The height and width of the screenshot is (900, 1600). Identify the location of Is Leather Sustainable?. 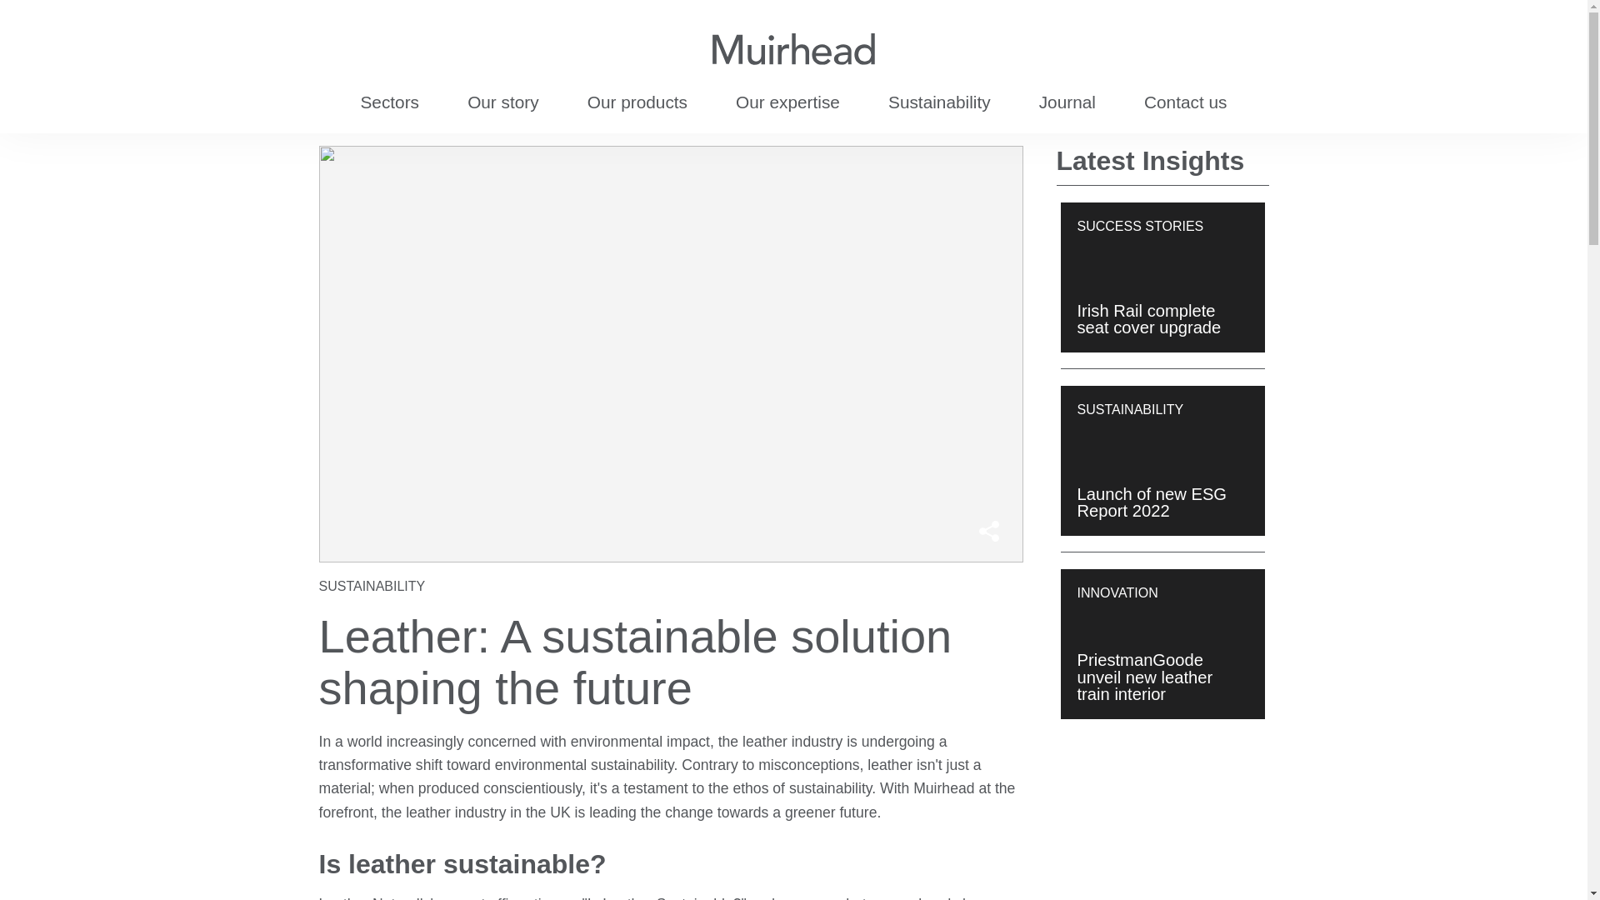
(660, 897).